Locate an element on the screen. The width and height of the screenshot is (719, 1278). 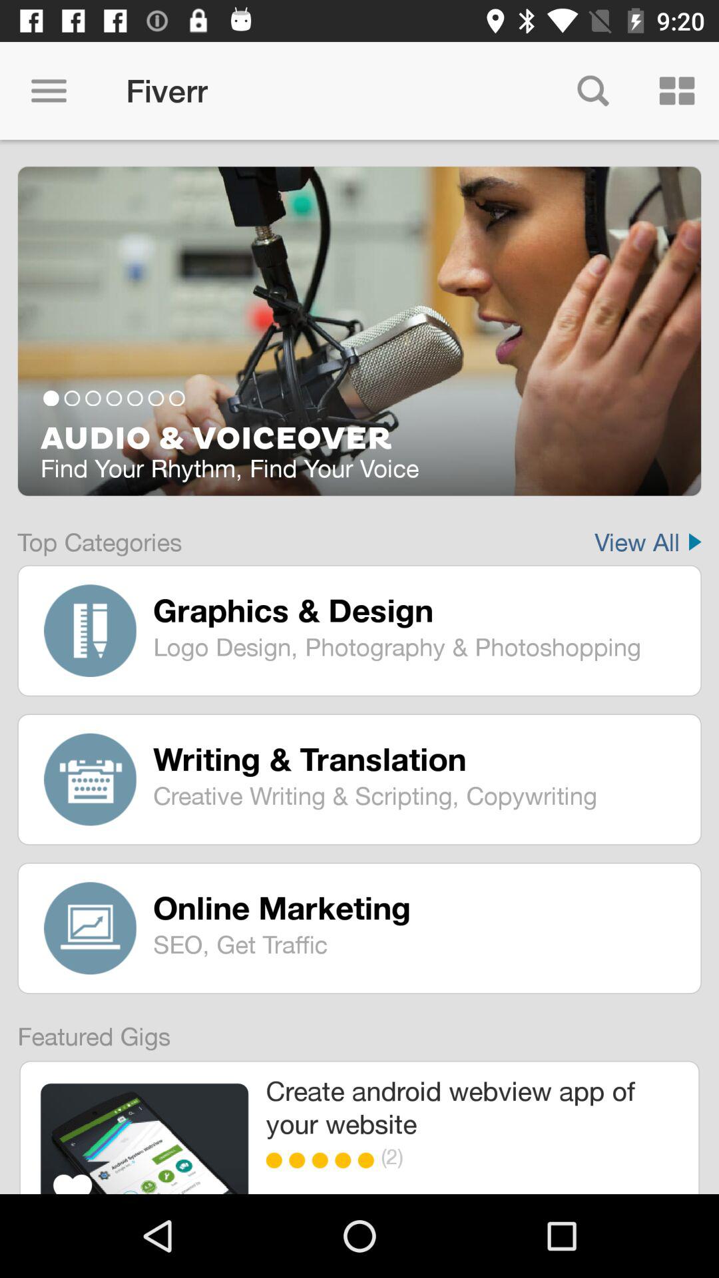
press icon above top categories is located at coordinates (359, 331).